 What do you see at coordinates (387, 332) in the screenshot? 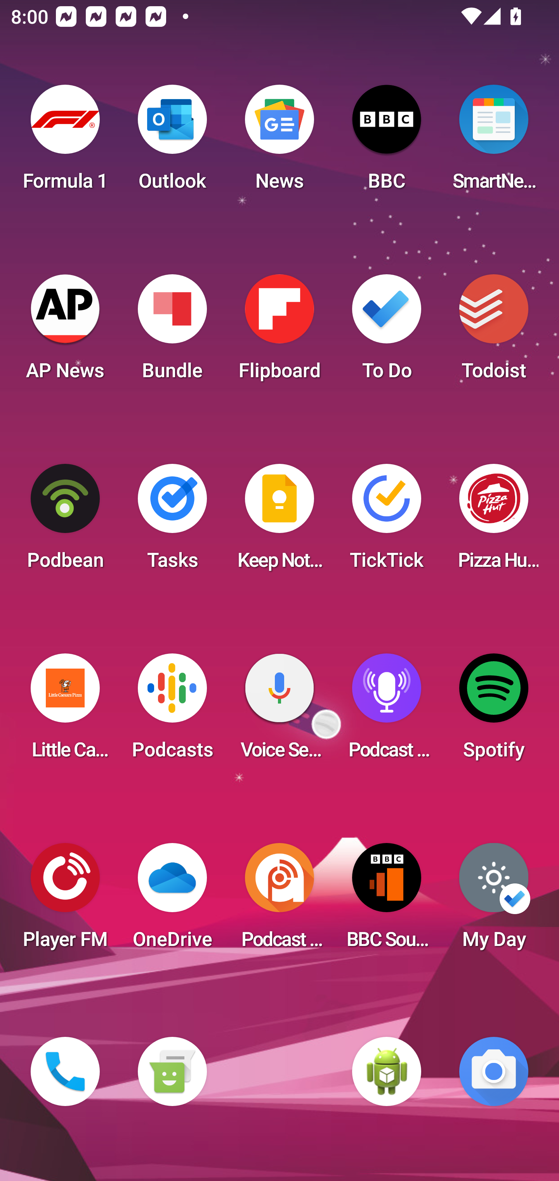
I see `To Do` at bounding box center [387, 332].